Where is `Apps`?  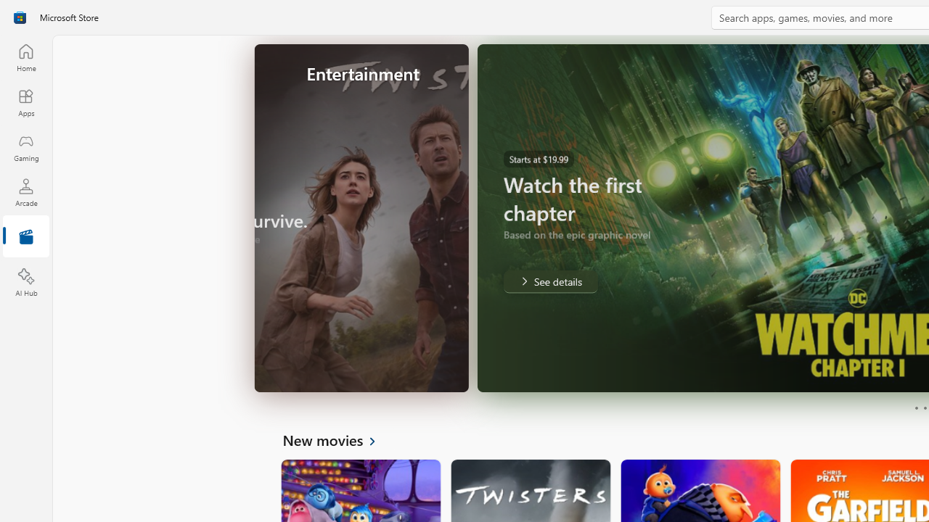
Apps is located at coordinates (26, 102).